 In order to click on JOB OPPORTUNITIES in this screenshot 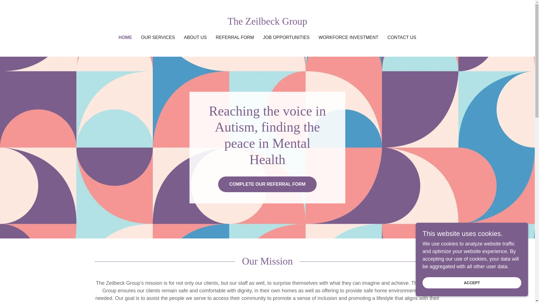, I will do `click(286, 38)`.